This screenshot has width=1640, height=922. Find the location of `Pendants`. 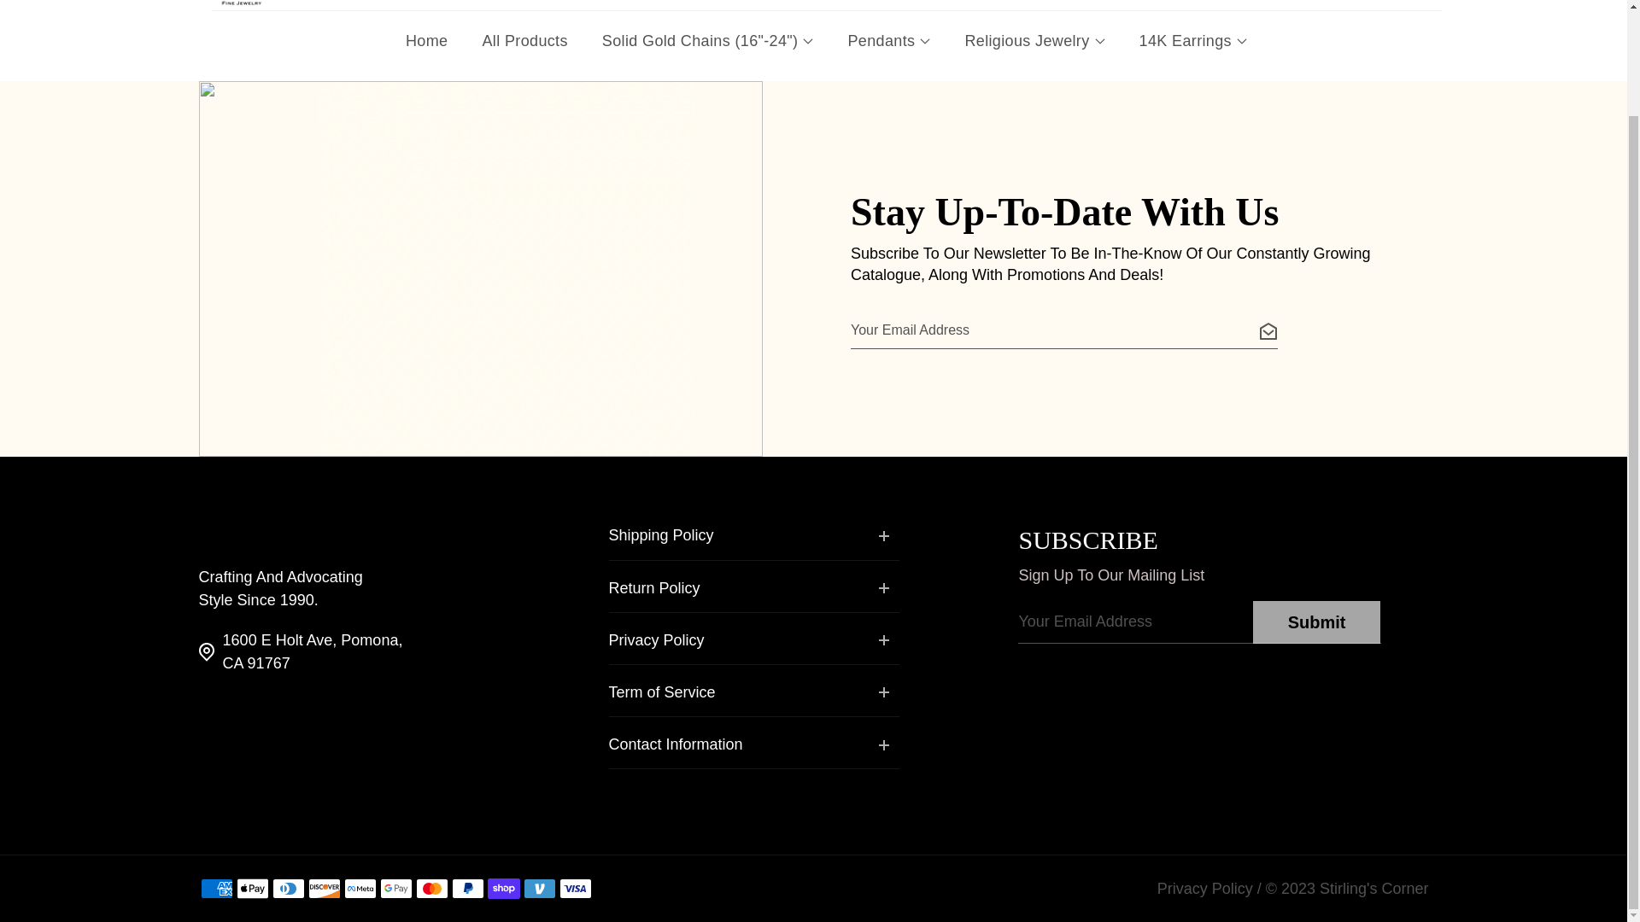

Pendants is located at coordinates (888, 38).